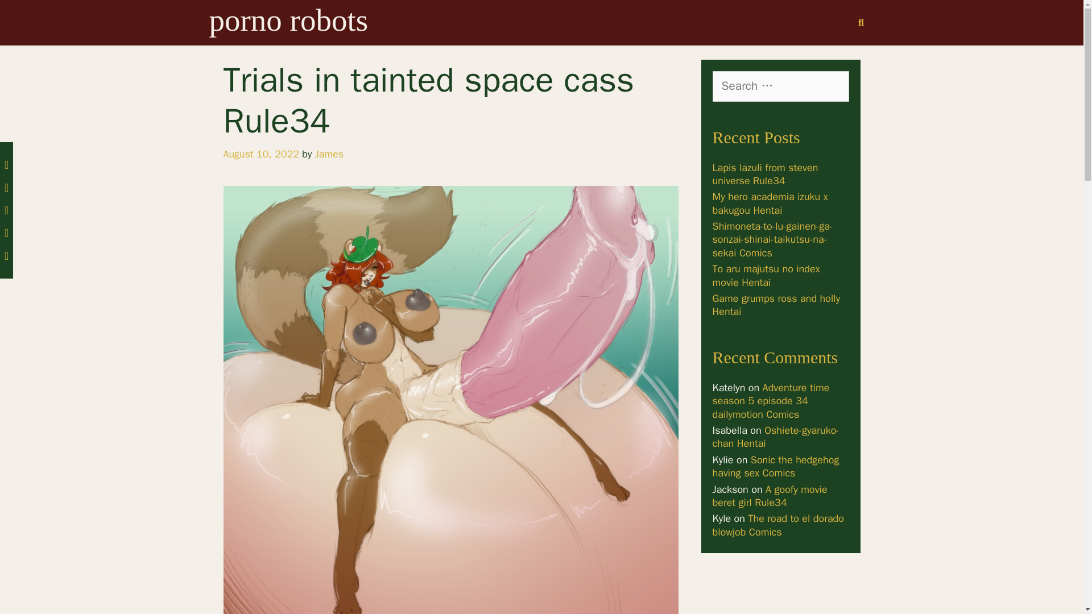 The width and height of the screenshot is (1092, 614). I want to click on 9:50 pm, so click(260, 153).